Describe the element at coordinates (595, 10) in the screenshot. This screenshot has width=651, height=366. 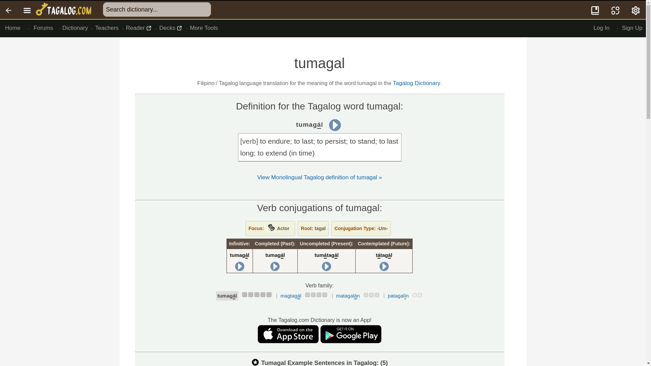
I see `Quick Dictionary Search` at that location.